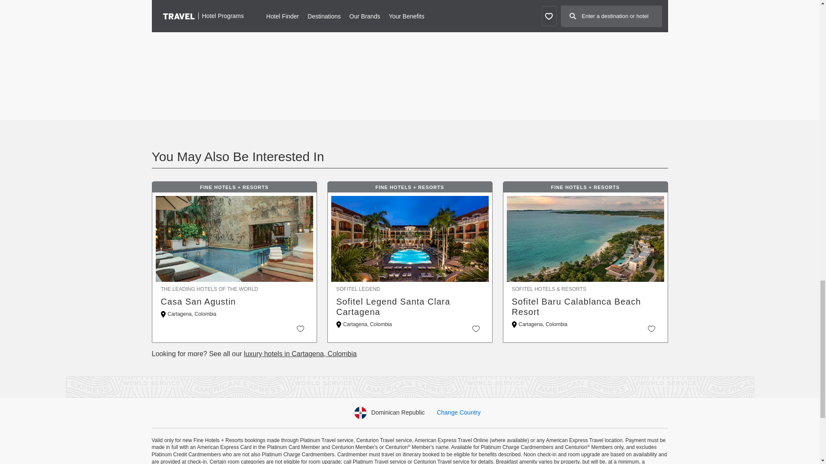 Image resolution: width=826 pixels, height=464 pixels. What do you see at coordinates (410, 307) in the screenshot?
I see `Sofitel Legend Santa Clara Cartagena` at bounding box center [410, 307].